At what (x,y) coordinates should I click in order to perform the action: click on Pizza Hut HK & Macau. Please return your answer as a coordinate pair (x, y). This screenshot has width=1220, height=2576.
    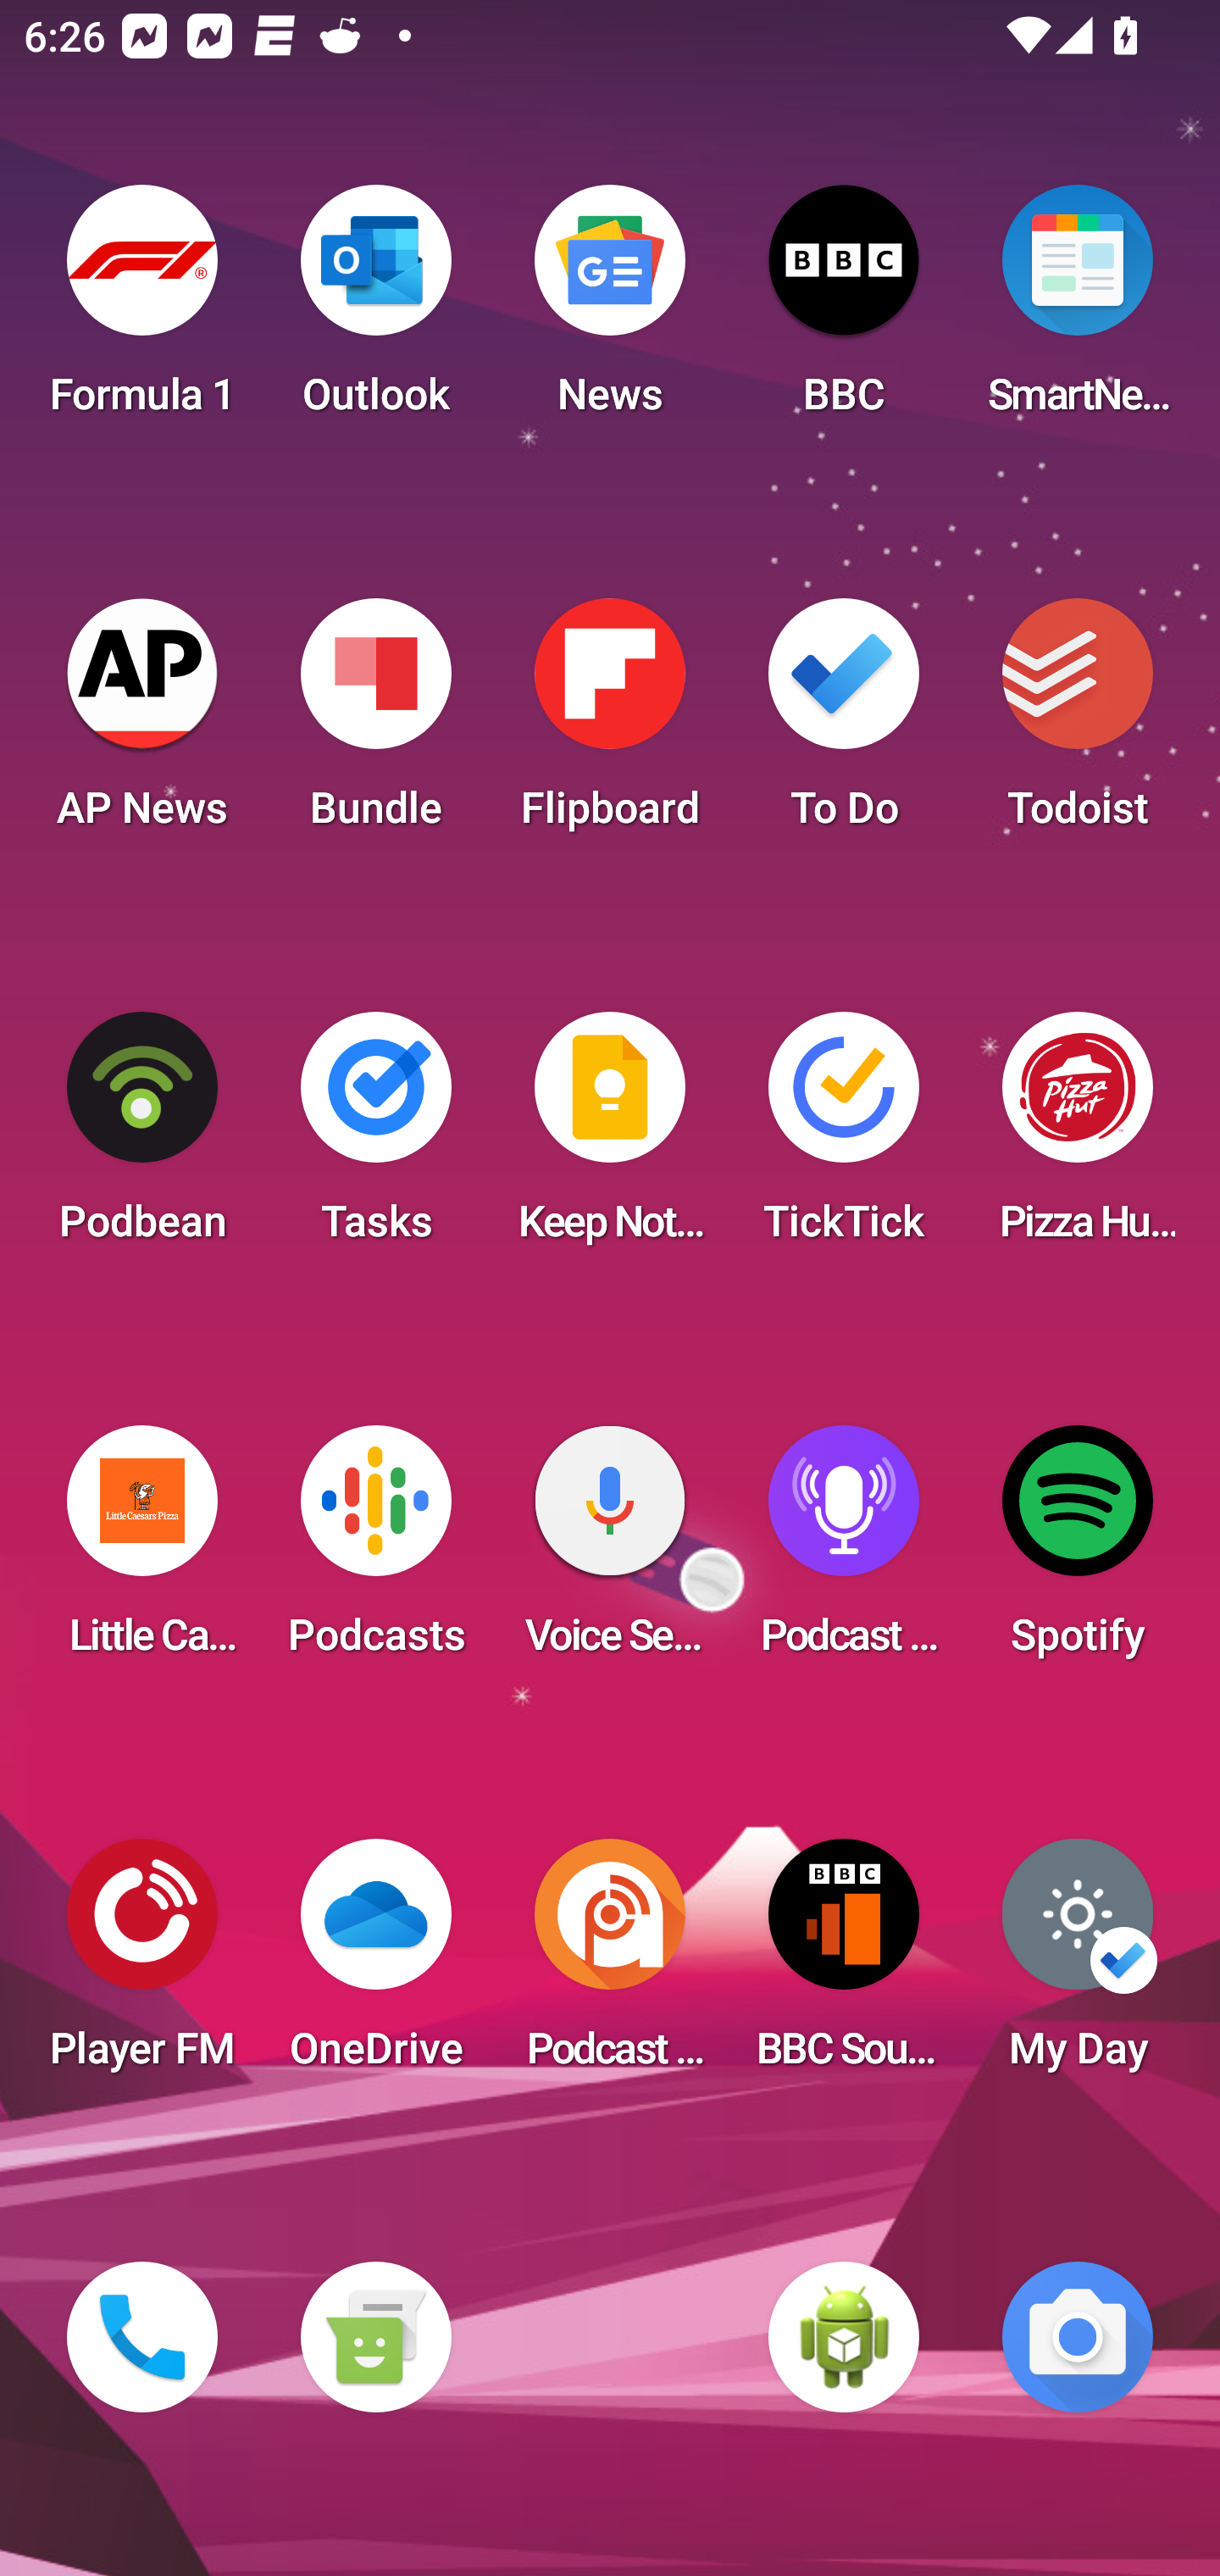
    Looking at the image, I should click on (1078, 1137).